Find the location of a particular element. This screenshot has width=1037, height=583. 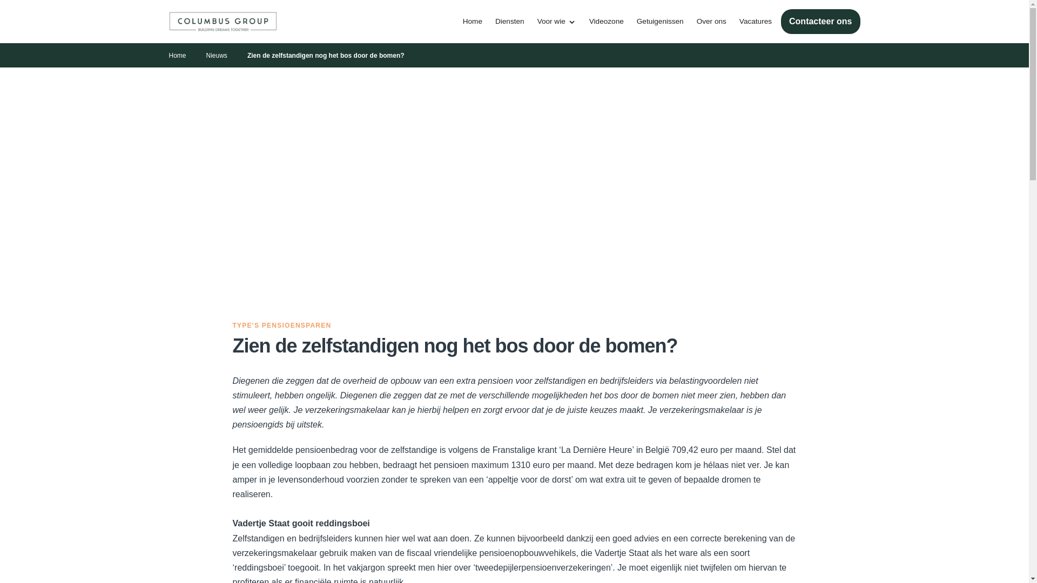

Zien de zelfstandigen nog het bos door de bomen? is located at coordinates (326, 56).